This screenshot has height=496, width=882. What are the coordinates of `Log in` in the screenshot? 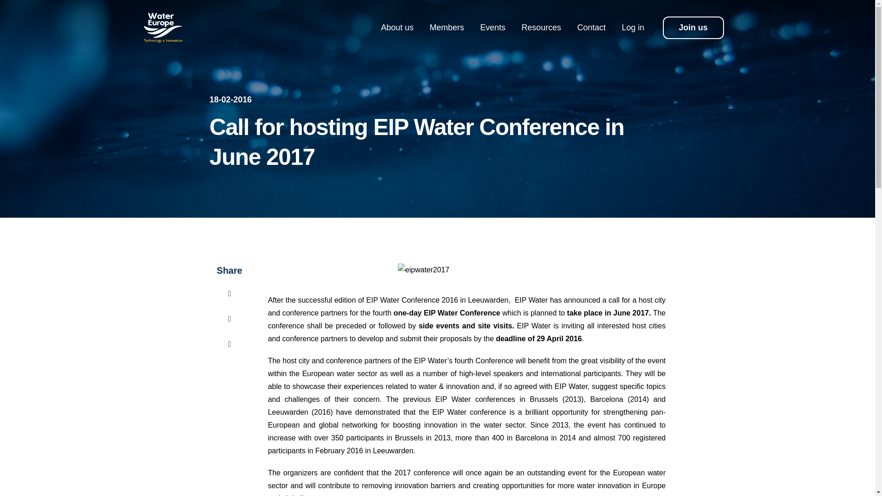 It's located at (633, 28).